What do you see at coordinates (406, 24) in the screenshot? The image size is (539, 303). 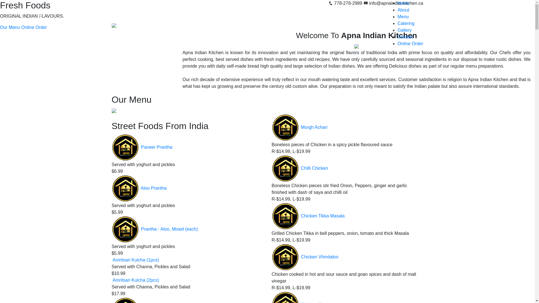 I see `Catering` at bounding box center [406, 24].